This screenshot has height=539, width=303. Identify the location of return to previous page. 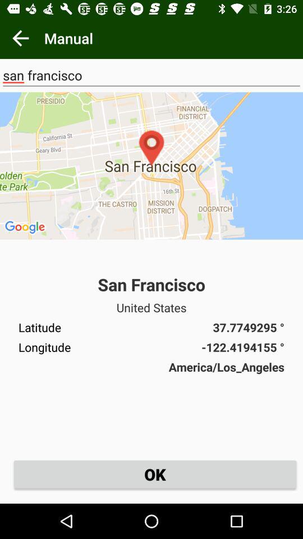
(20, 38).